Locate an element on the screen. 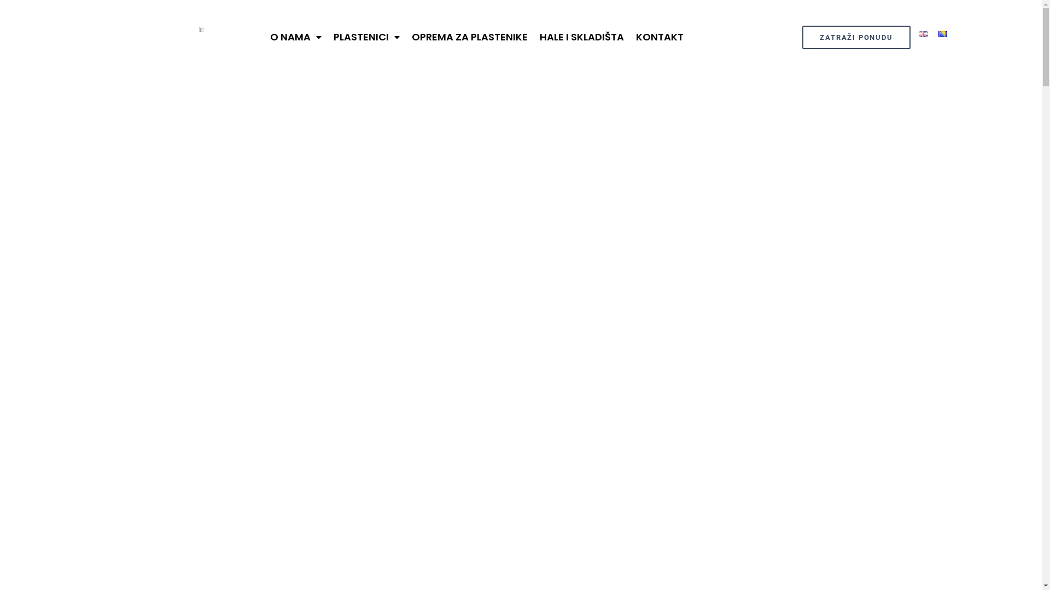 The width and height of the screenshot is (1050, 590). KONTAKT is located at coordinates (660, 37).